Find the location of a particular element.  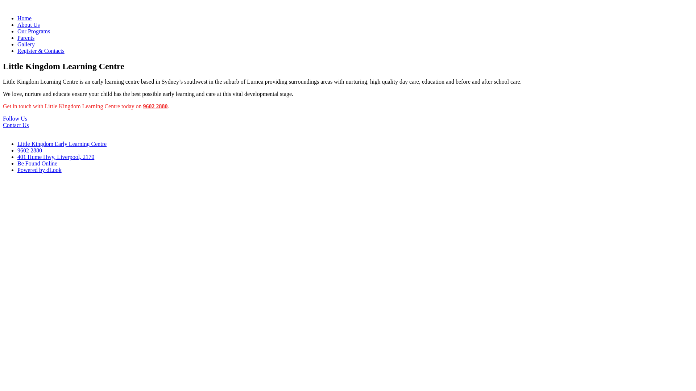

Parents is located at coordinates (26, 38).